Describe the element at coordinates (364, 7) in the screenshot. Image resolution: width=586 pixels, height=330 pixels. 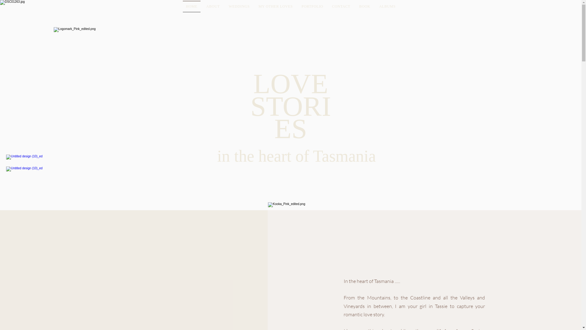
I see `BOOK` at that location.